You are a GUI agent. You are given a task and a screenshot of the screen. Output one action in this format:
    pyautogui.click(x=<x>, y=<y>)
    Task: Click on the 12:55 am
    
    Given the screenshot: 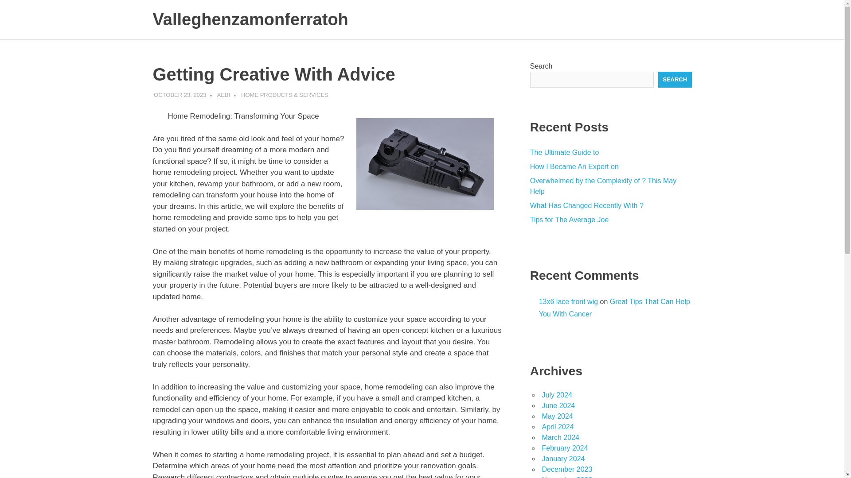 What is the action you would take?
    pyautogui.click(x=180, y=95)
    